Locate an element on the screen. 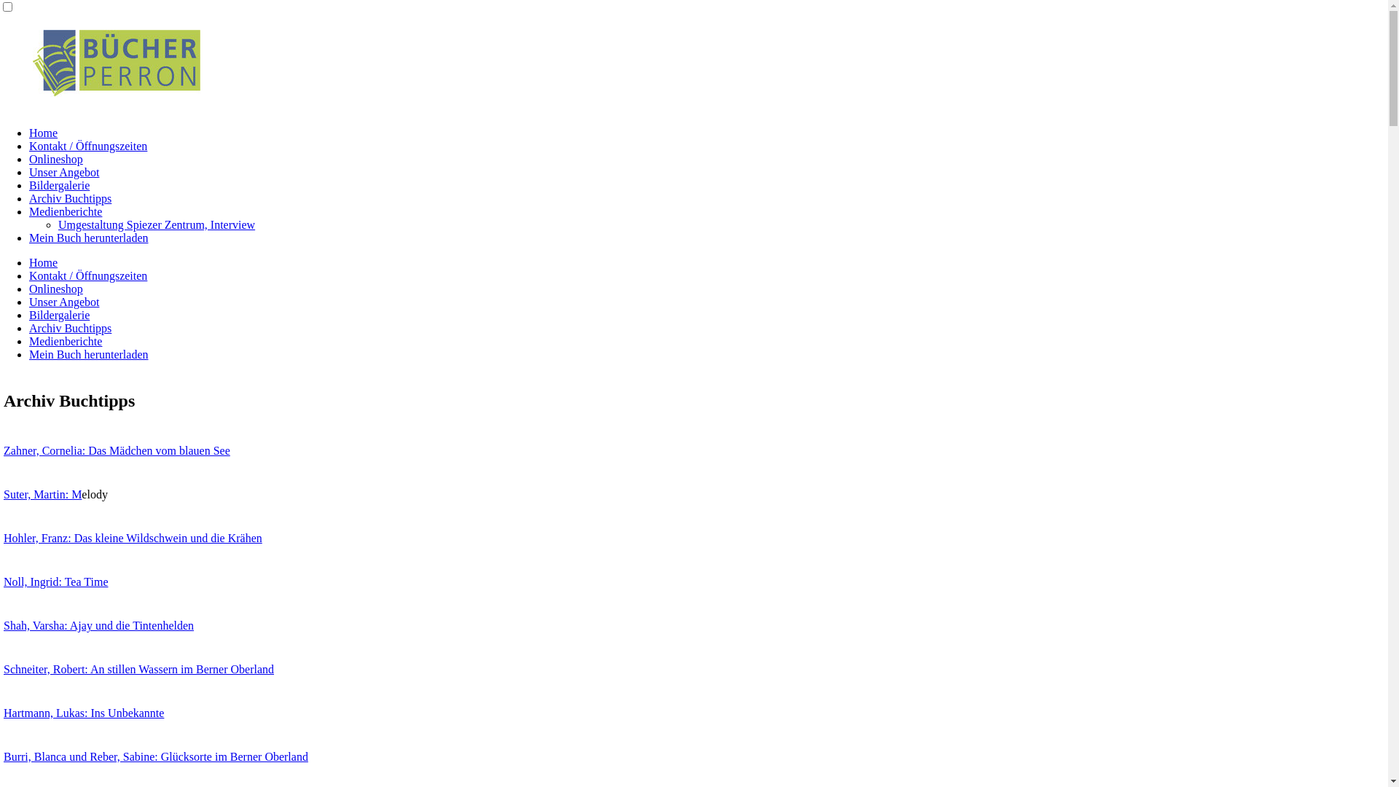  Noll, Ingrid: Tea Time is located at coordinates (55, 582).